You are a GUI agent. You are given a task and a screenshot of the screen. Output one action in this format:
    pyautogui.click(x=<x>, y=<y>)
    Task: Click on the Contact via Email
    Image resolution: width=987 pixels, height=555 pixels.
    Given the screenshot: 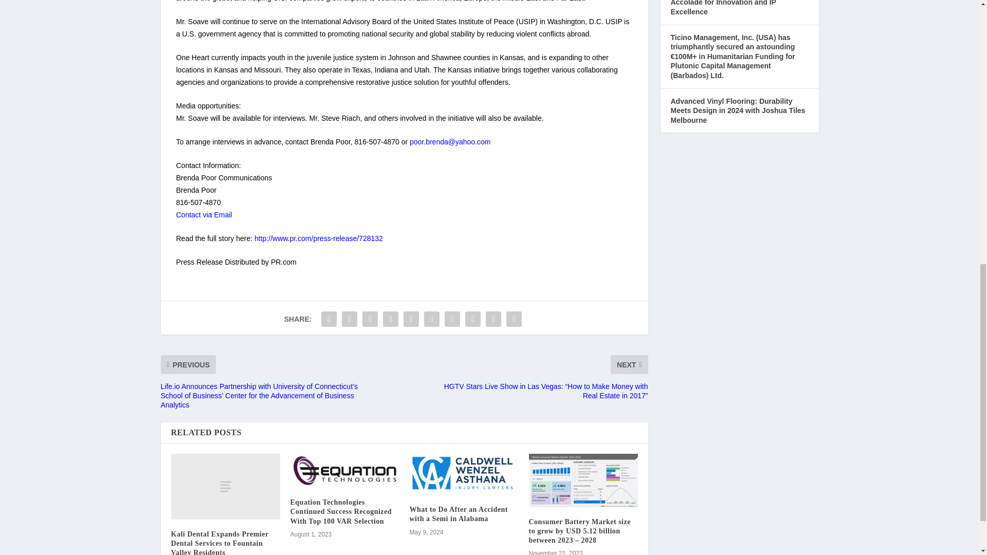 What is the action you would take?
    pyautogui.click(x=204, y=215)
    